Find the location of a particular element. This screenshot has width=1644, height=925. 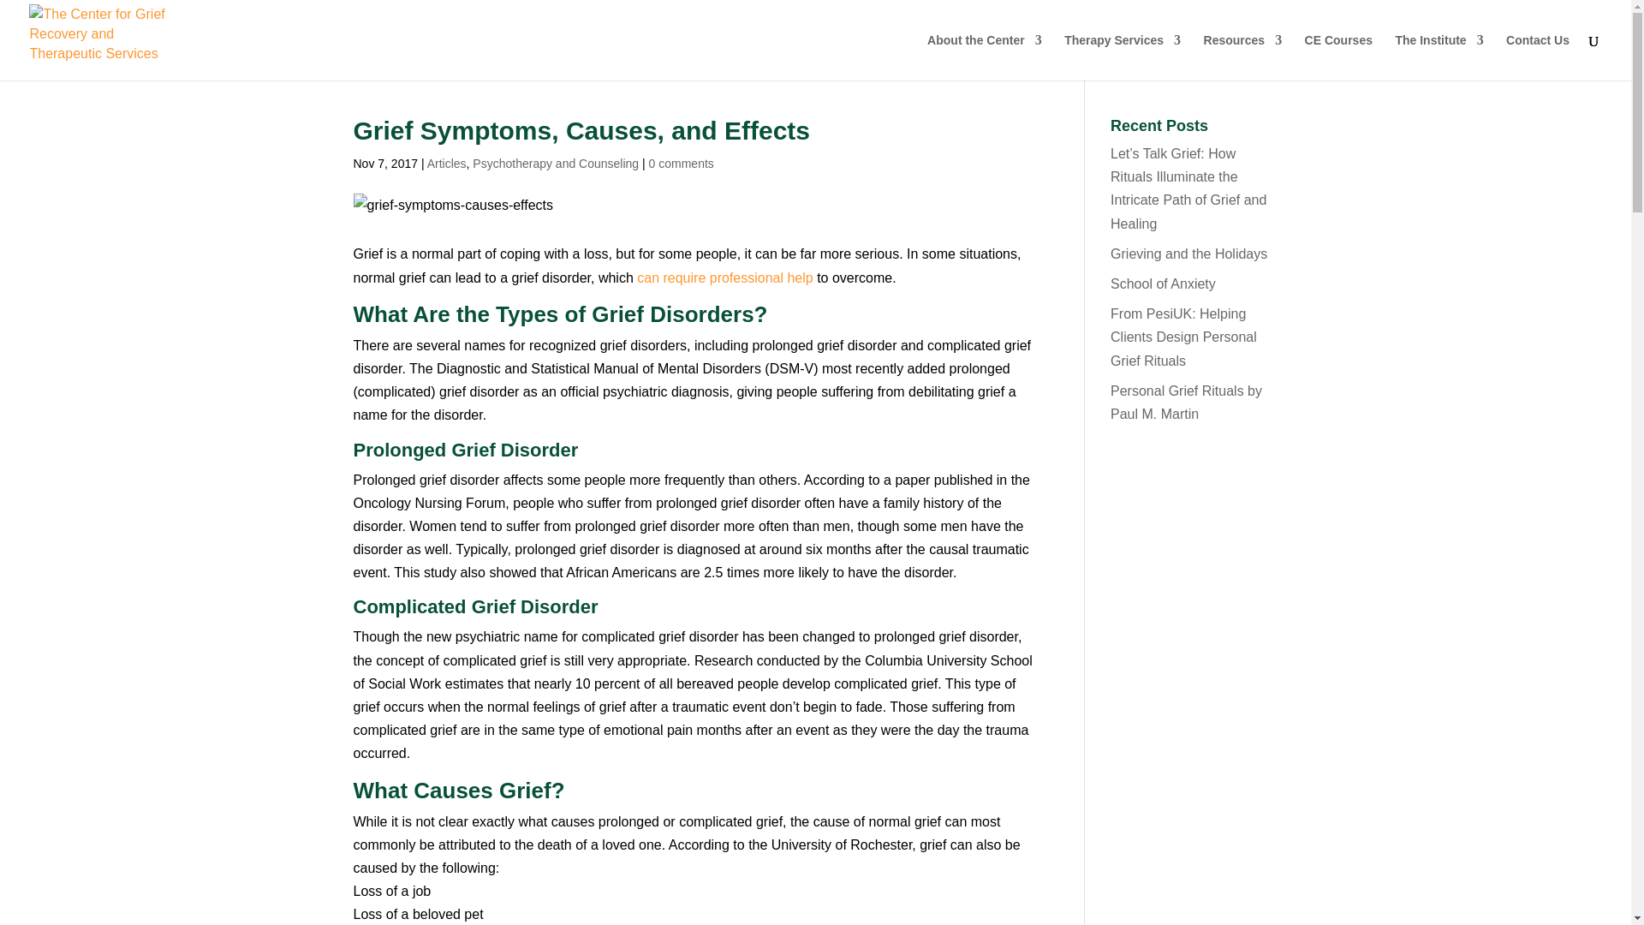

Articles is located at coordinates (447, 163).